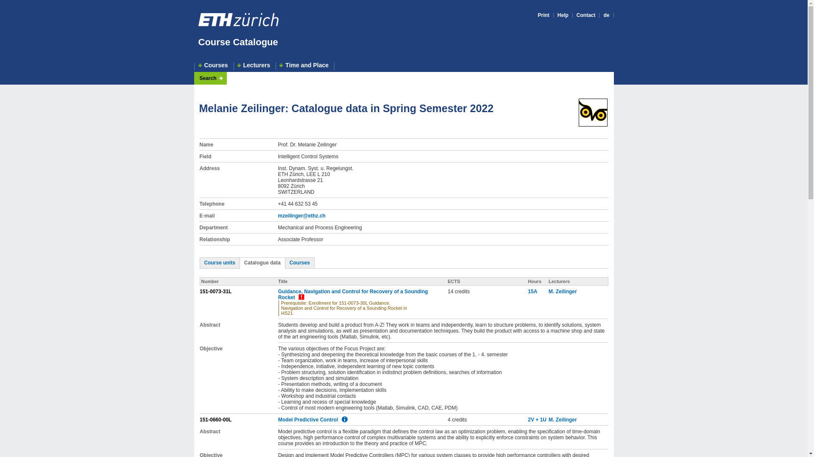 This screenshot has width=814, height=457. Describe the element at coordinates (344, 419) in the screenshot. I see `Information` at that location.